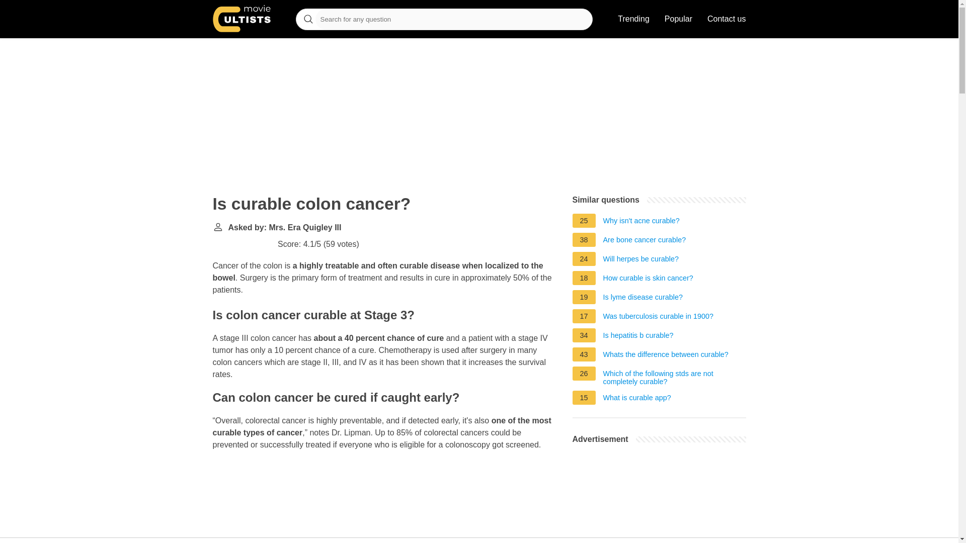 The width and height of the screenshot is (966, 543). What do you see at coordinates (641, 222) in the screenshot?
I see `Why isn't acne curable?` at bounding box center [641, 222].